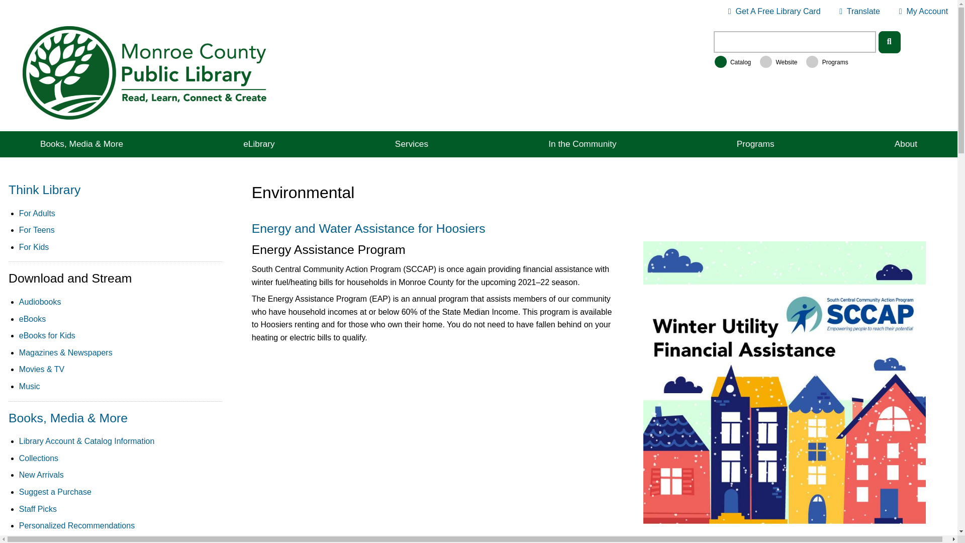  Describe the element at coordinates (40, 302) in the screenshot. I see `Personalized Recommendations` at that location.